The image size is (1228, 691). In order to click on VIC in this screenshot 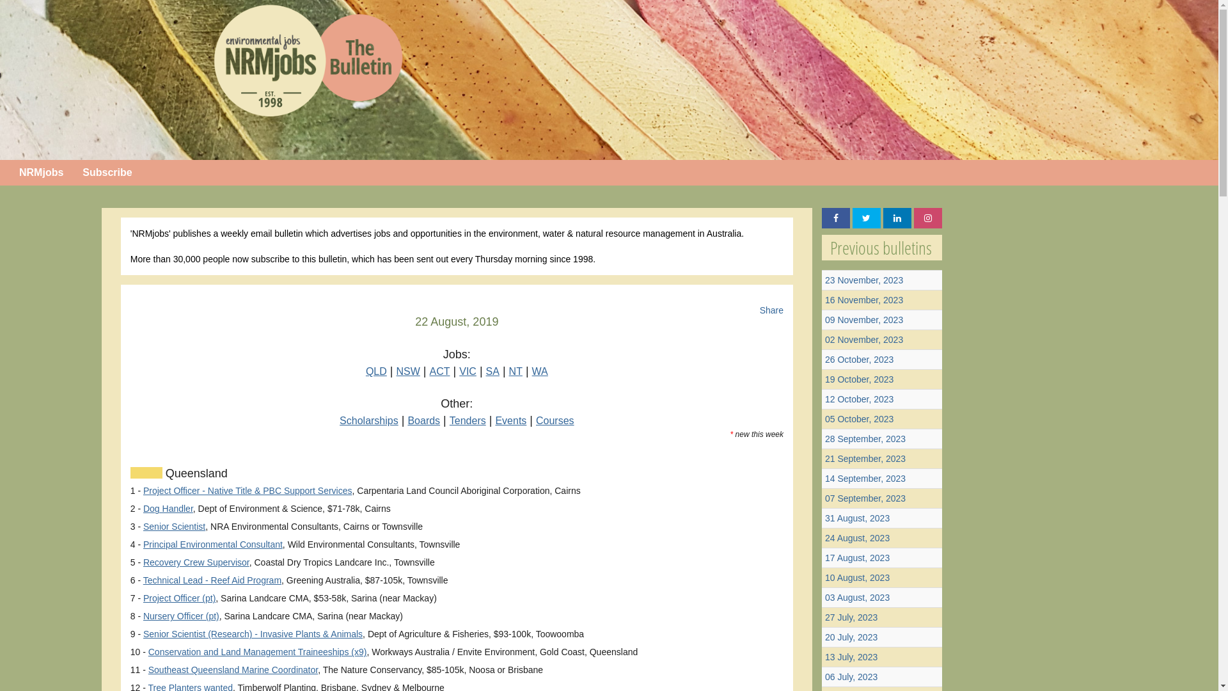, I will do `click(468, 371)`.